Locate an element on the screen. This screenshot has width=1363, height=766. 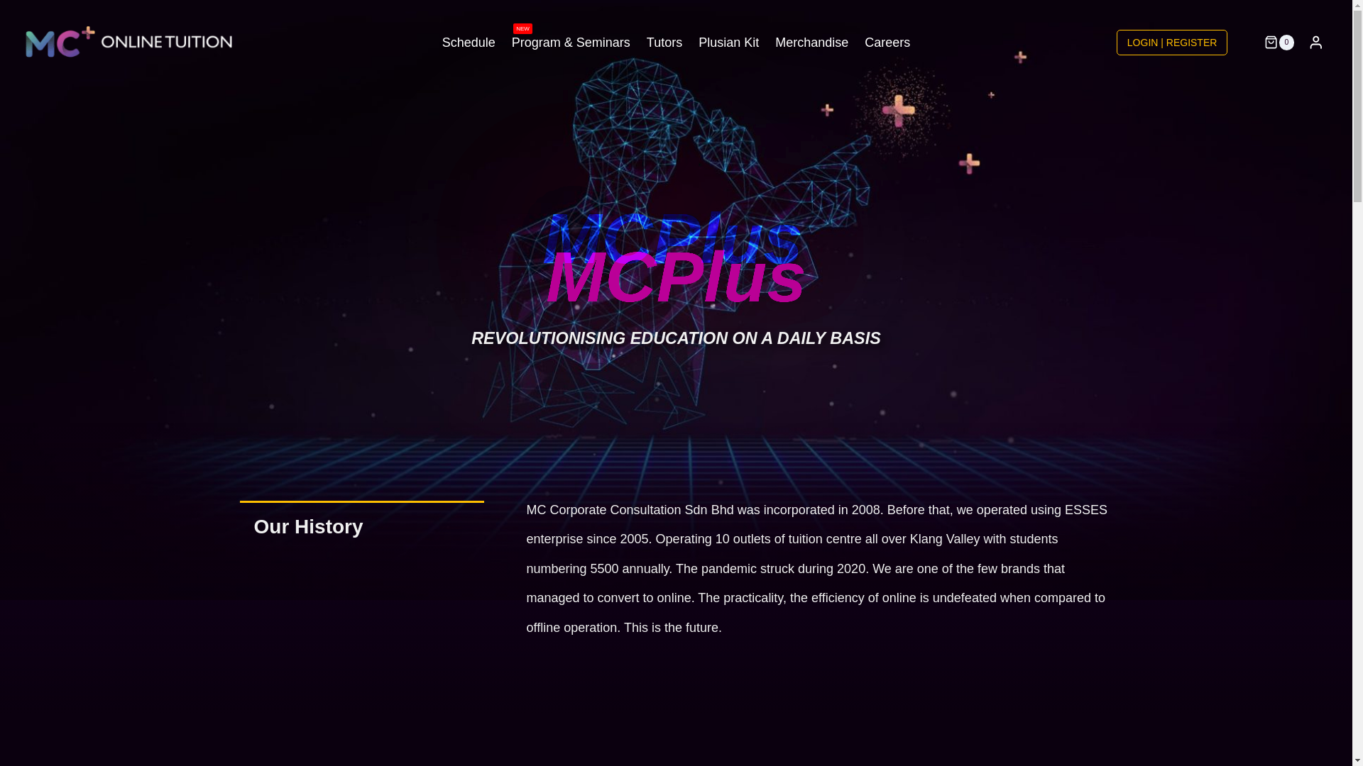
0 is located at coordinates (1268, 43).